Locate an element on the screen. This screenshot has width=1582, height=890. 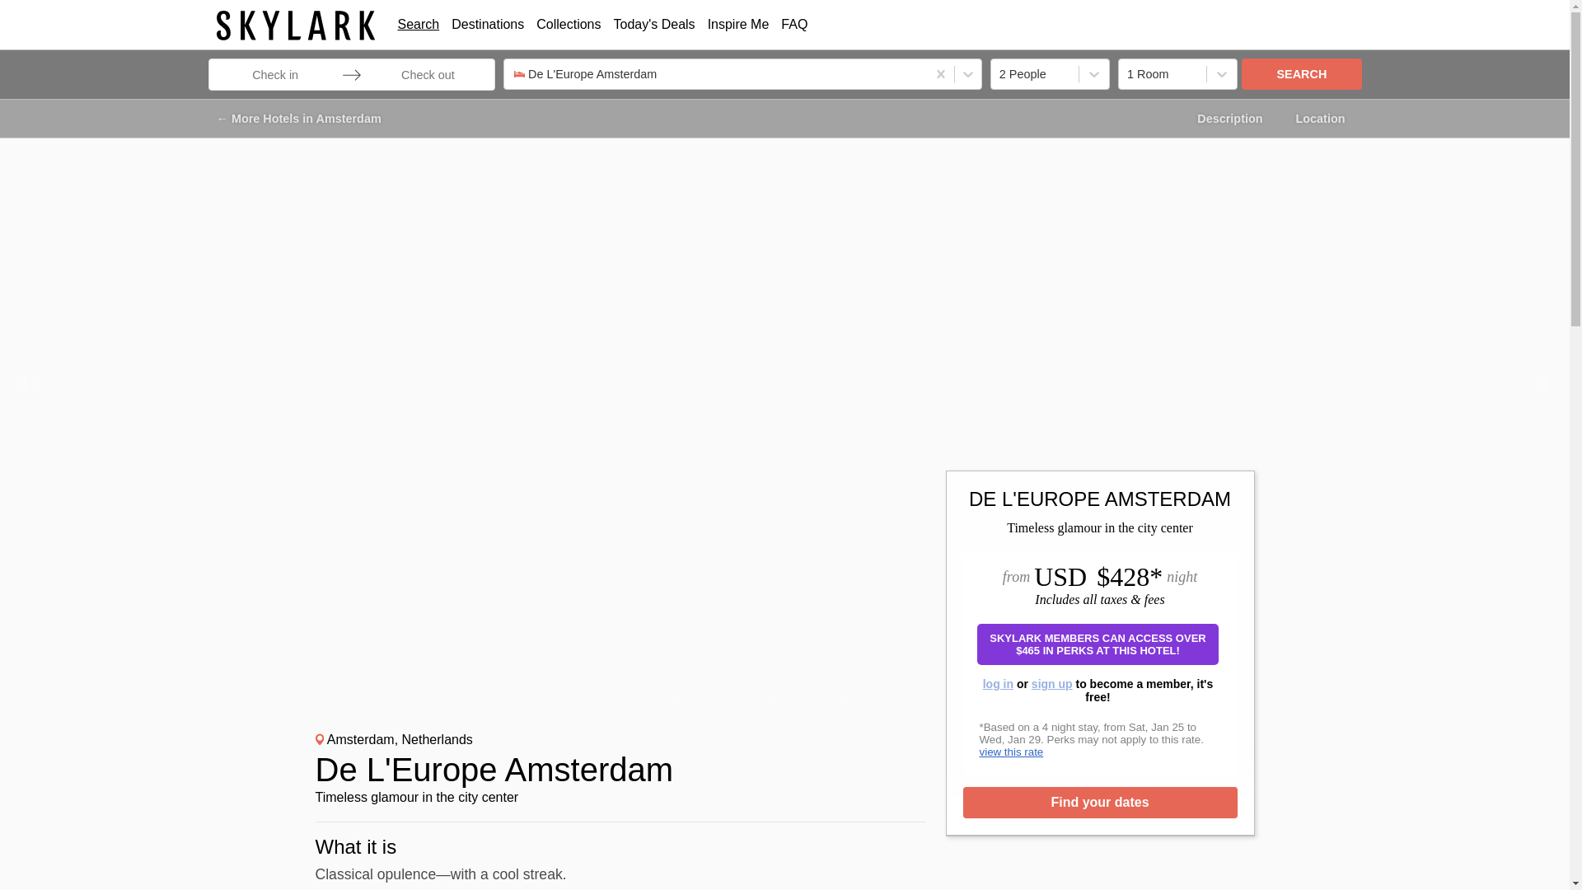
8 is located at coordinates (847, 704).